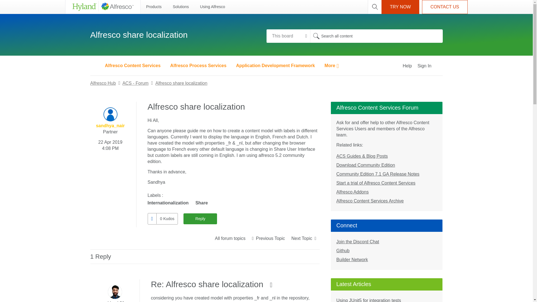  I want to click on Alfresco Process Services, so click(198, 65).